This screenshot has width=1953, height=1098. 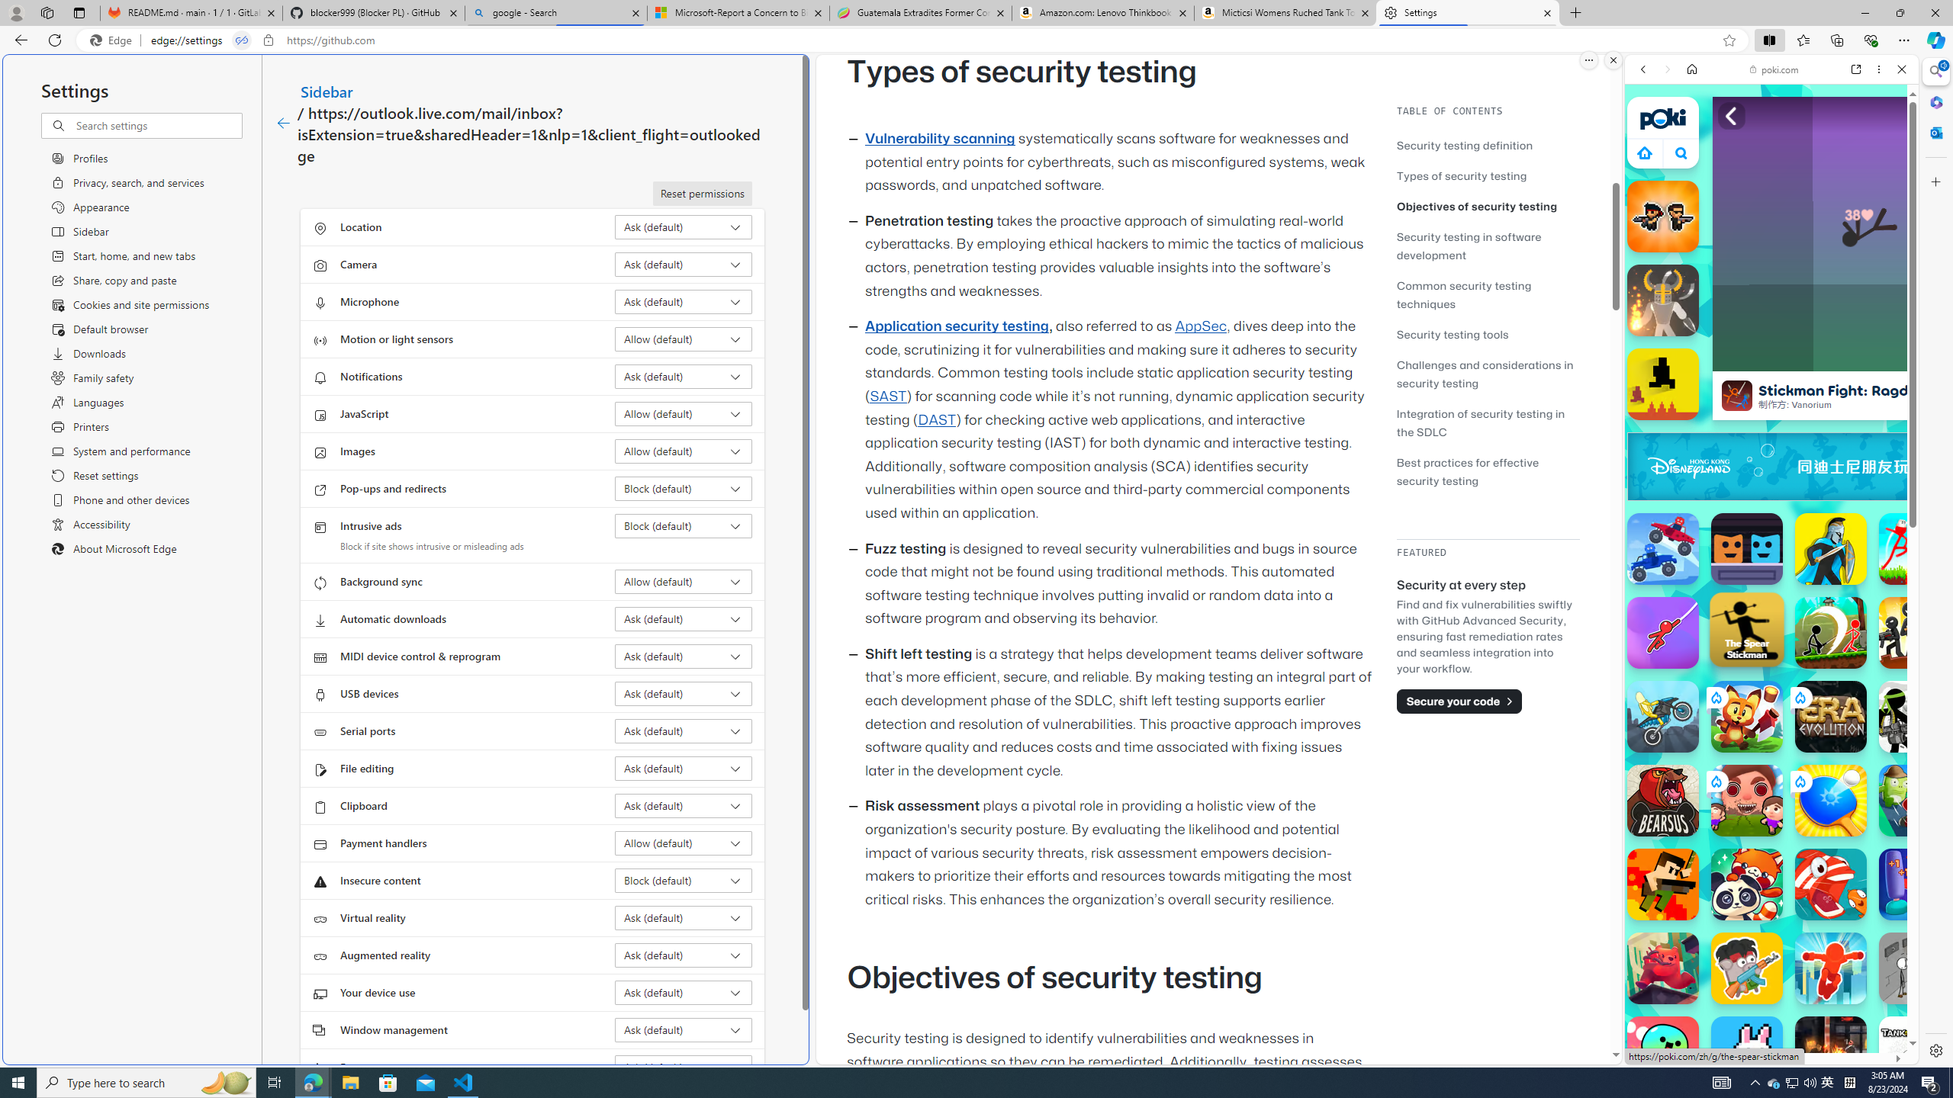 I want to click on Poki - Free Online Games - Play Now!, so click(x=1765, y=236).